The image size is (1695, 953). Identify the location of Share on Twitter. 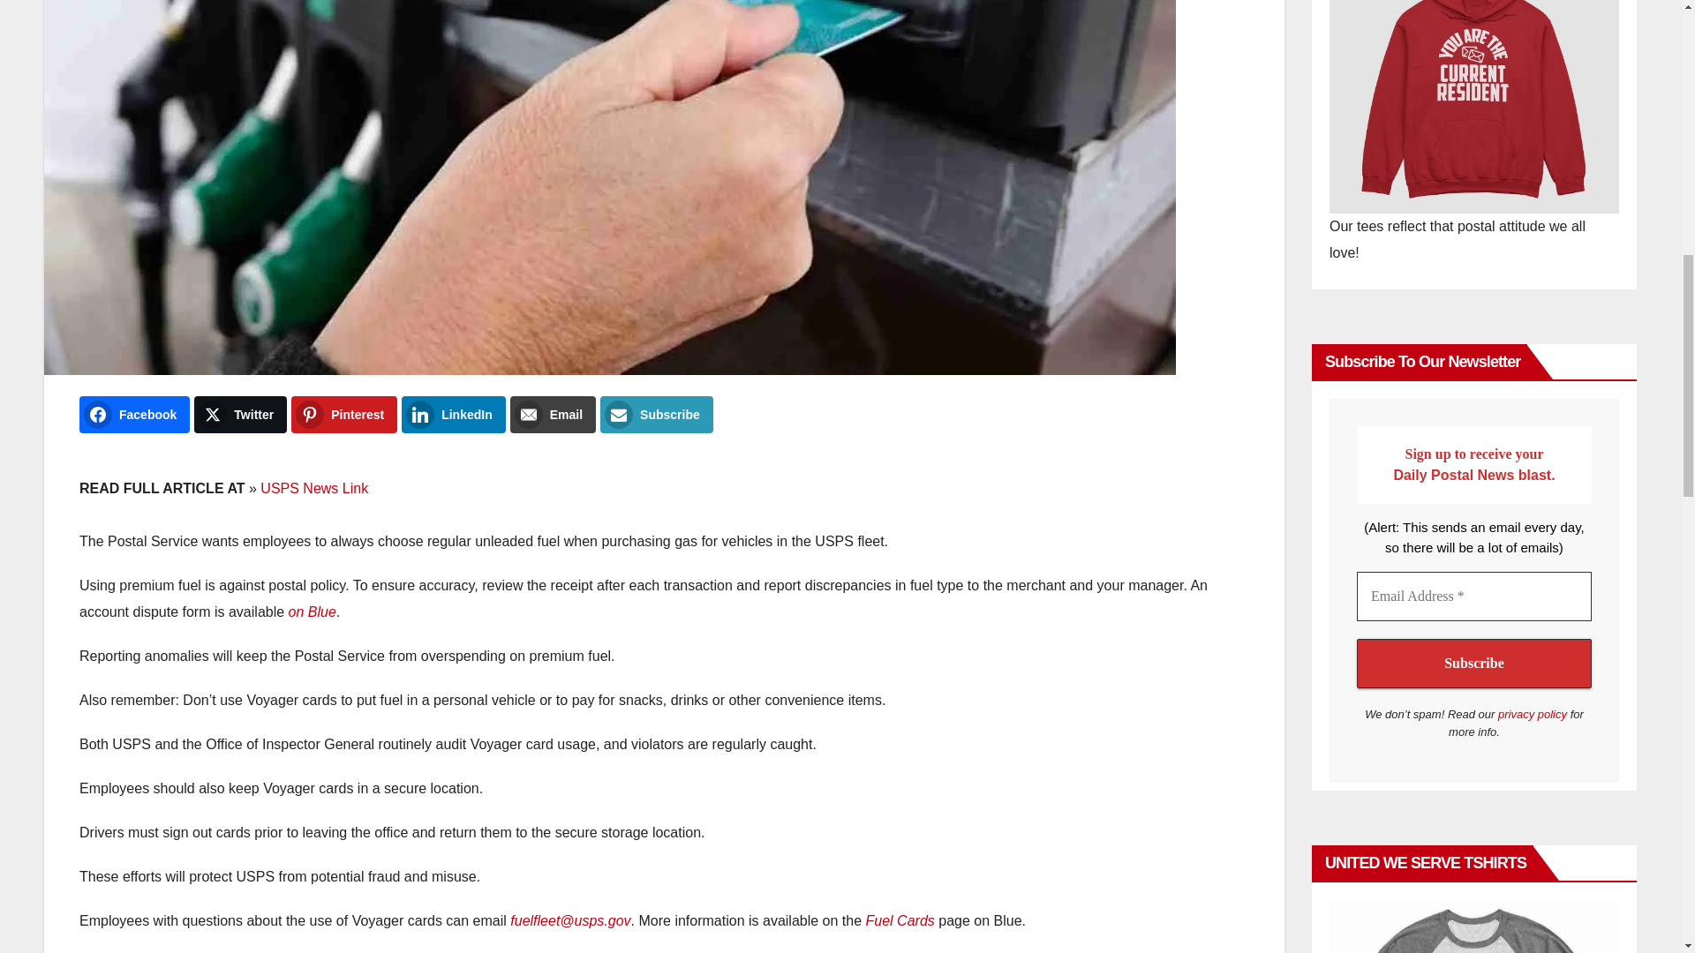
(240, 415).